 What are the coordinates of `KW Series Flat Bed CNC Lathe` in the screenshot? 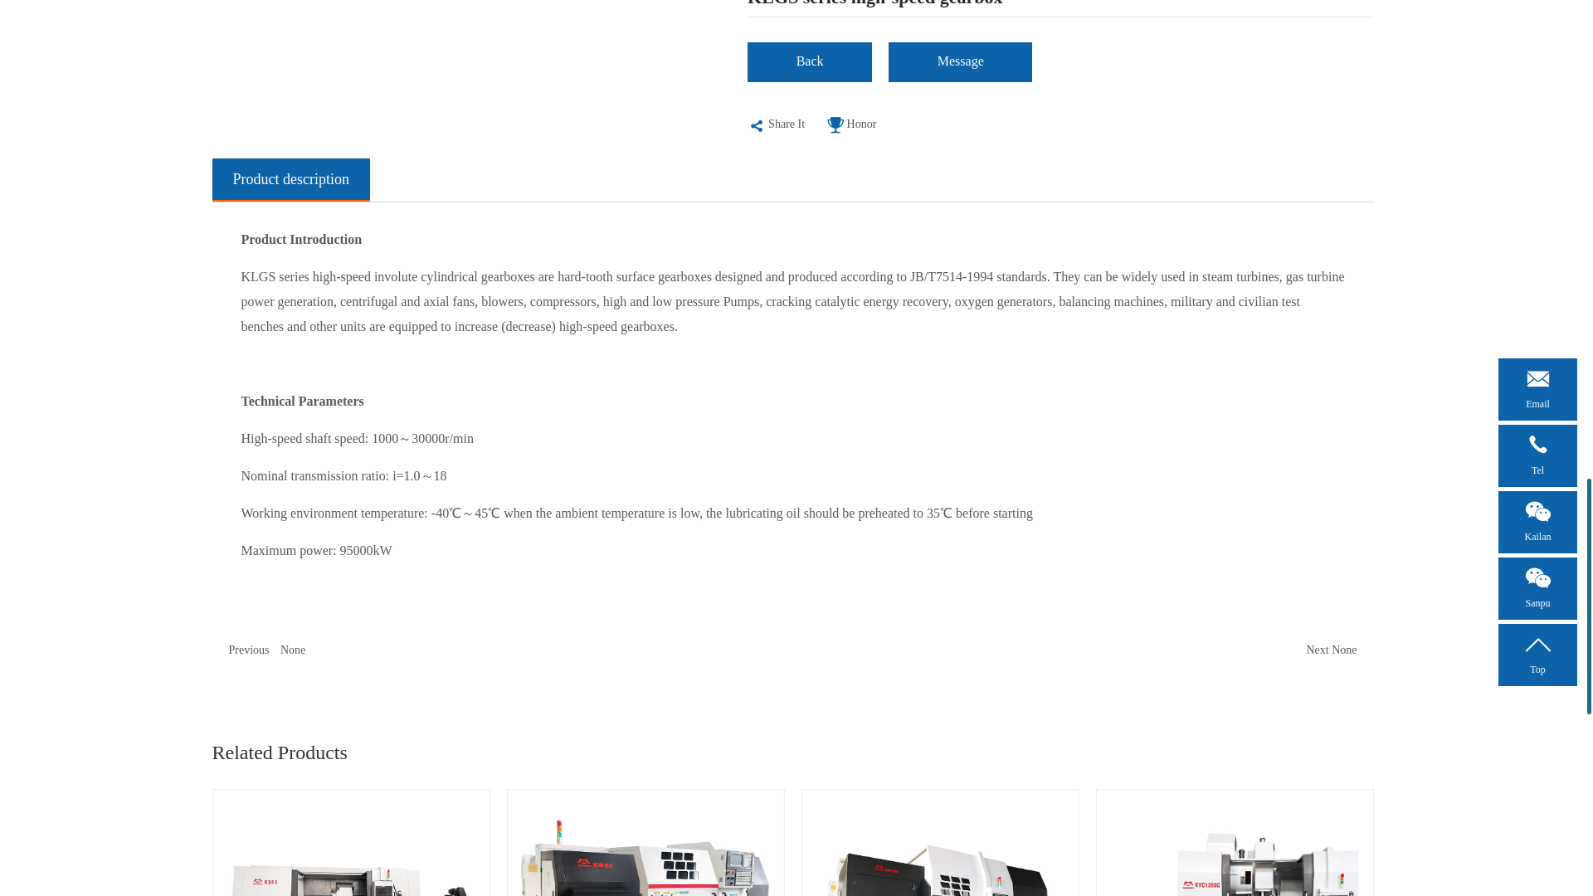 It's located at (645, 843).